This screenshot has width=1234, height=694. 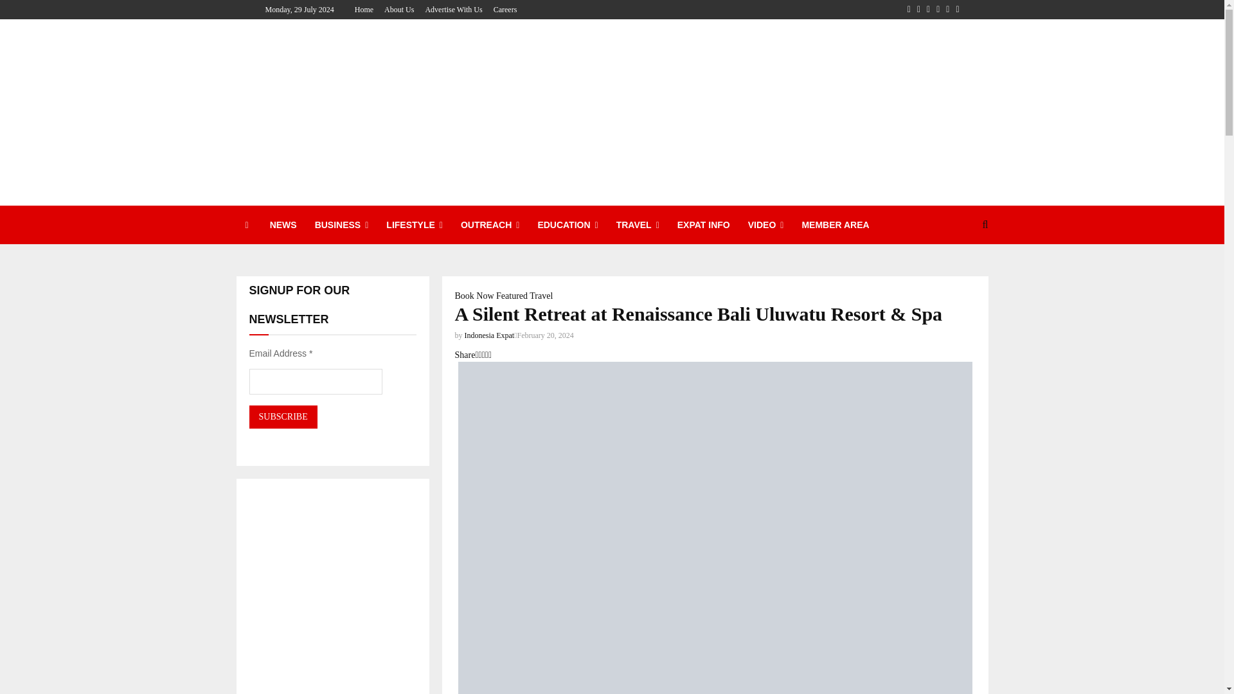 What do you see at coordinates (918, 10) in the screenshot?
I see `Twitter` at bounding box center [918, 10].